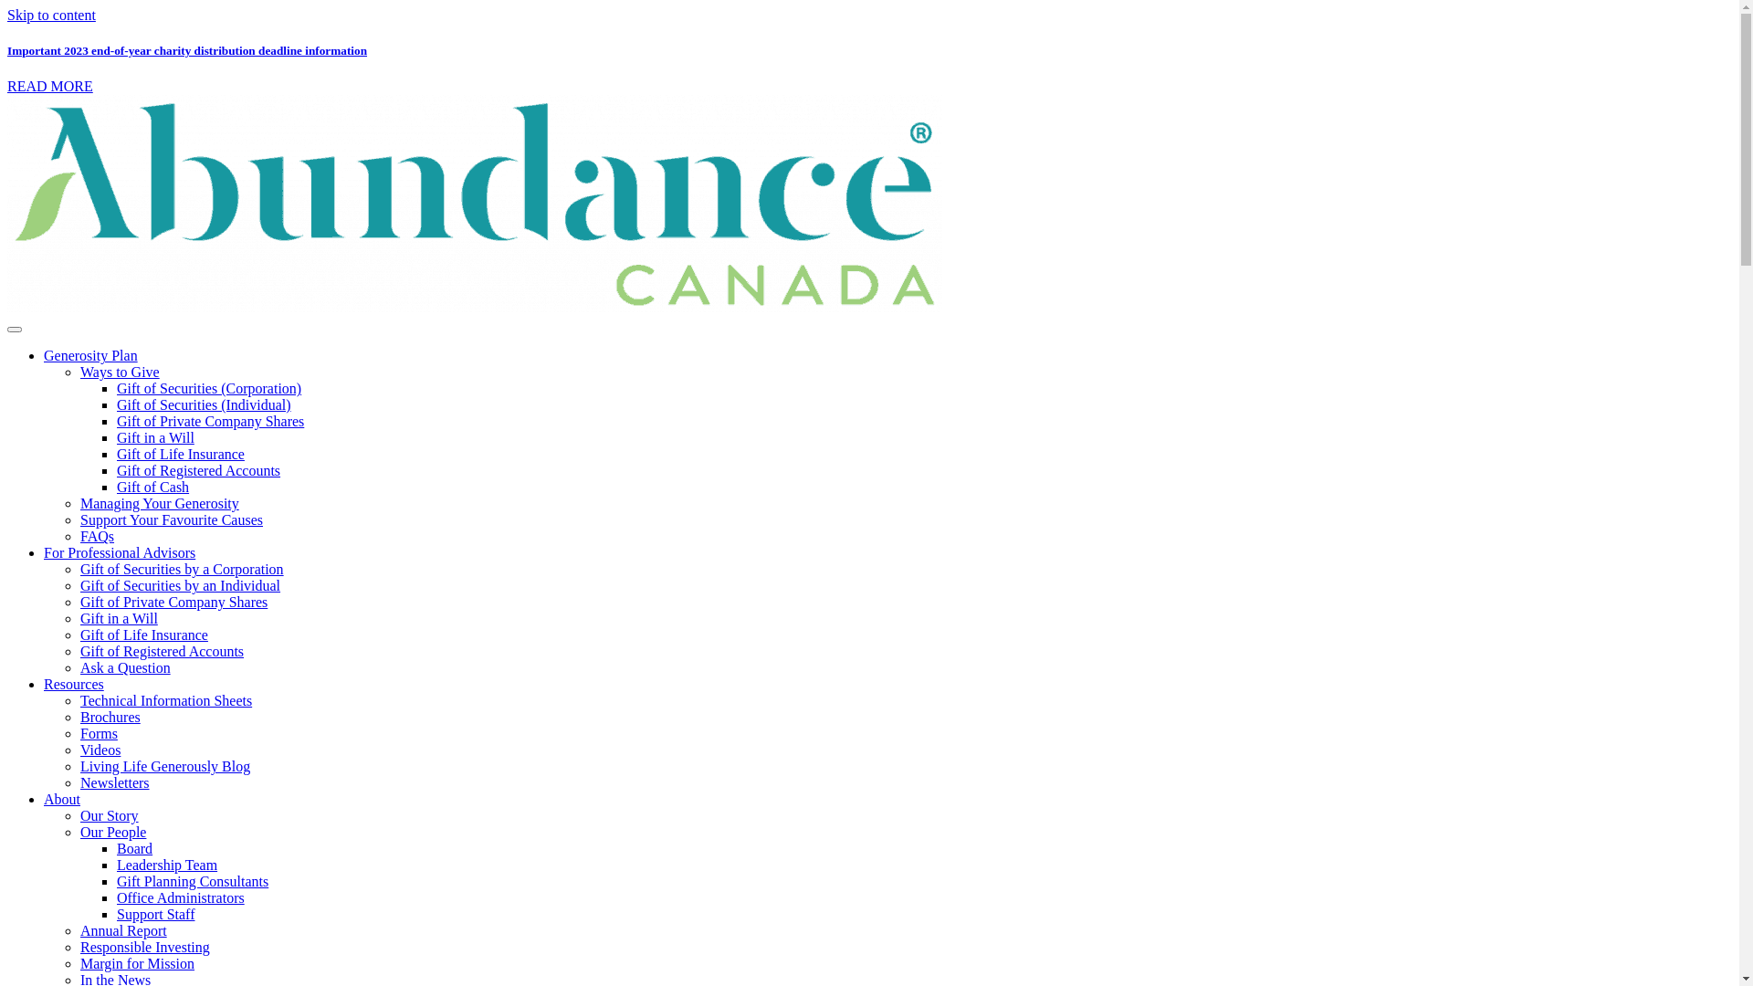  What do you see at coordinates (210, 422) in the screenshot?
I see `Gift of Private Company Shares` at bounding box center [210, 422].